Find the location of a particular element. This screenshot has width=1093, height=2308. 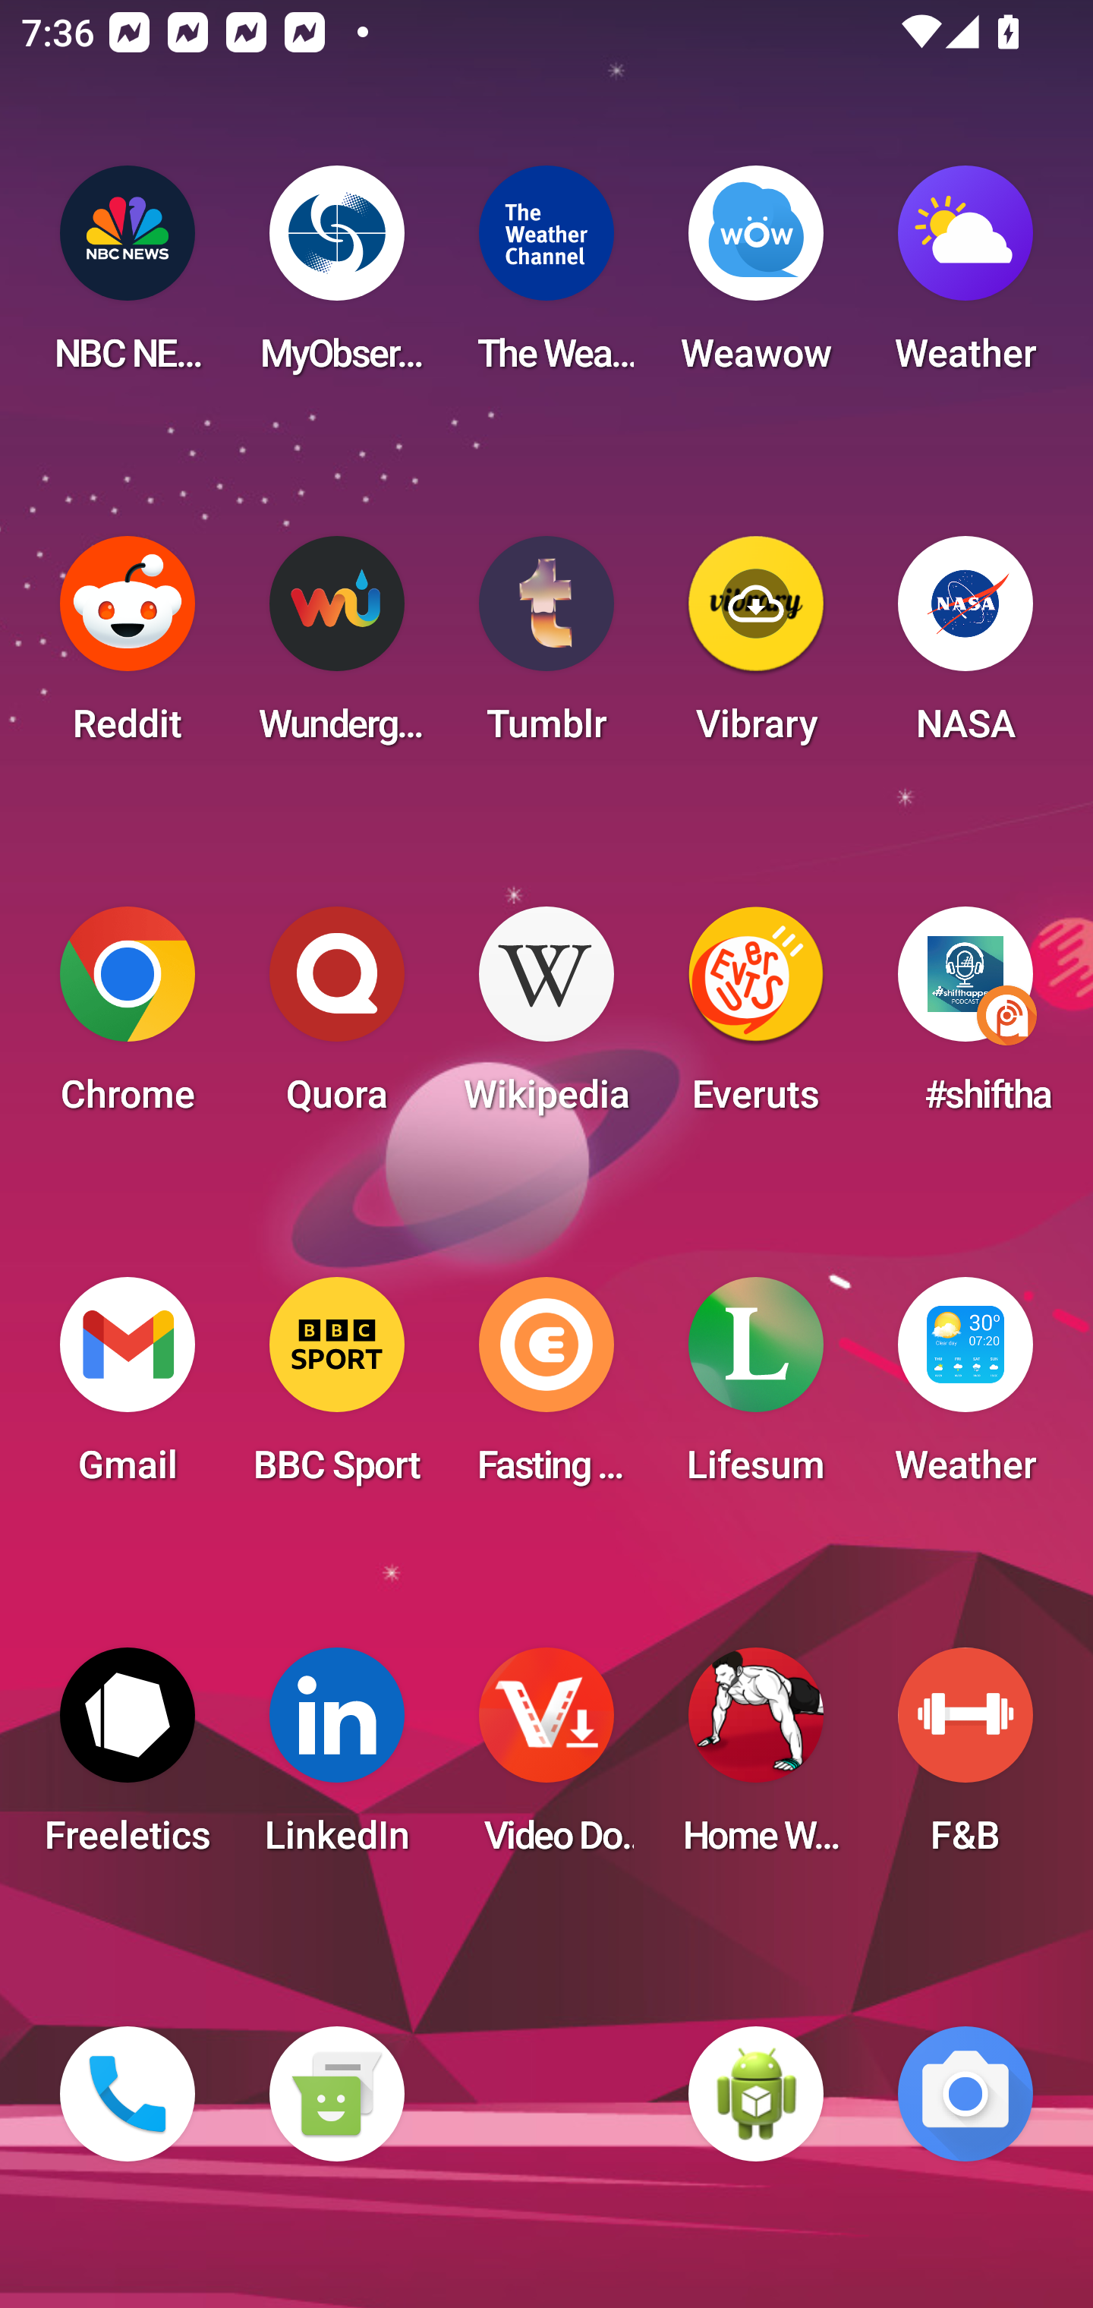

Chrome is located at coordinates (128, 1019).